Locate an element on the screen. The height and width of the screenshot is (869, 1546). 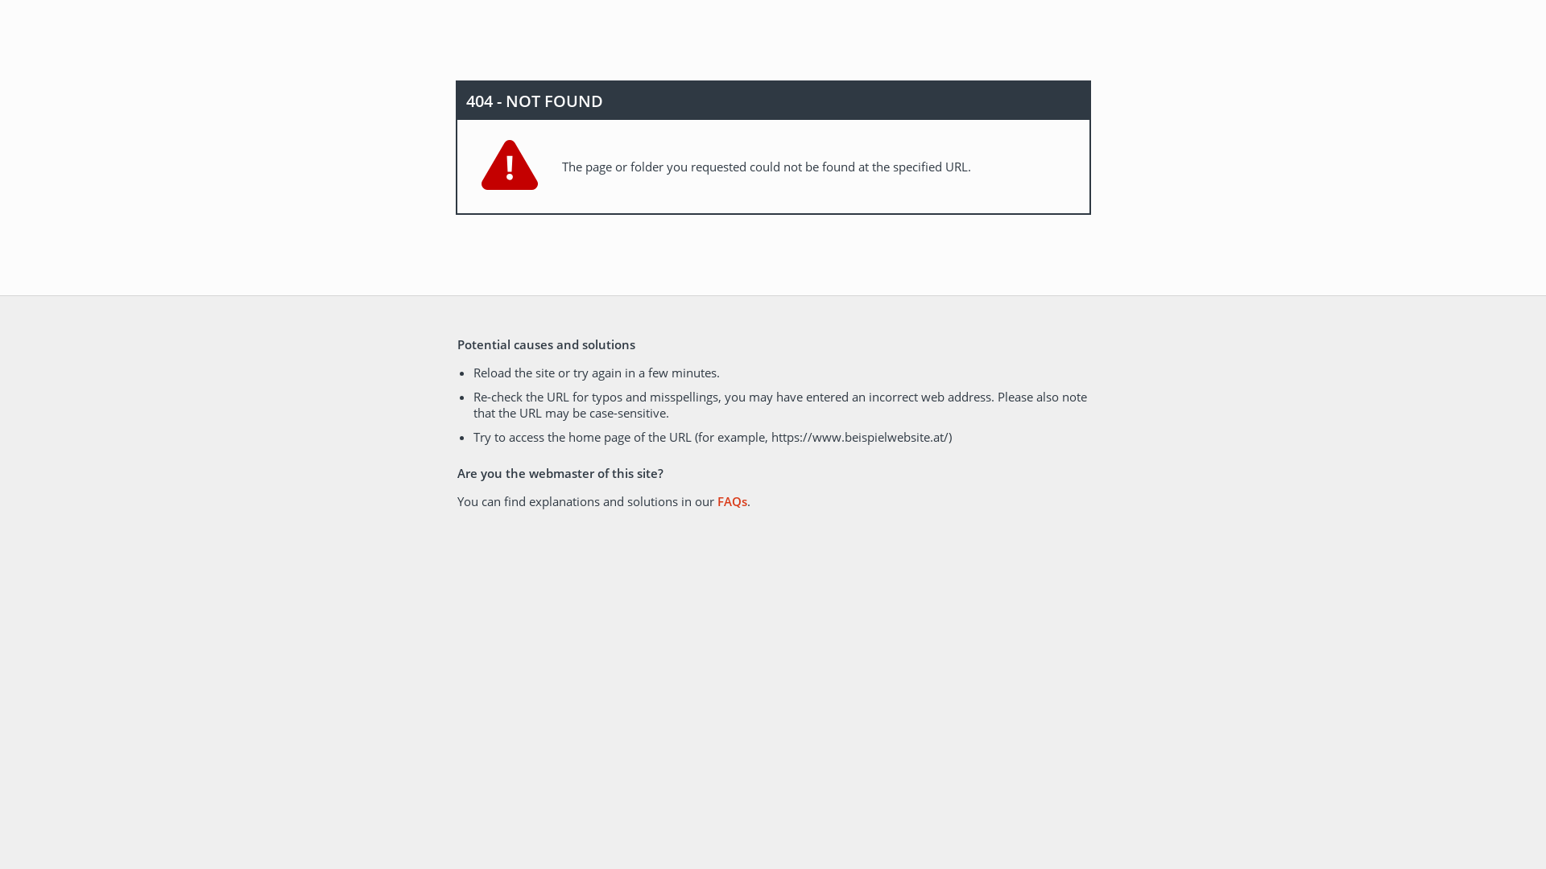
FAQs is located at coordinates (731, 500).